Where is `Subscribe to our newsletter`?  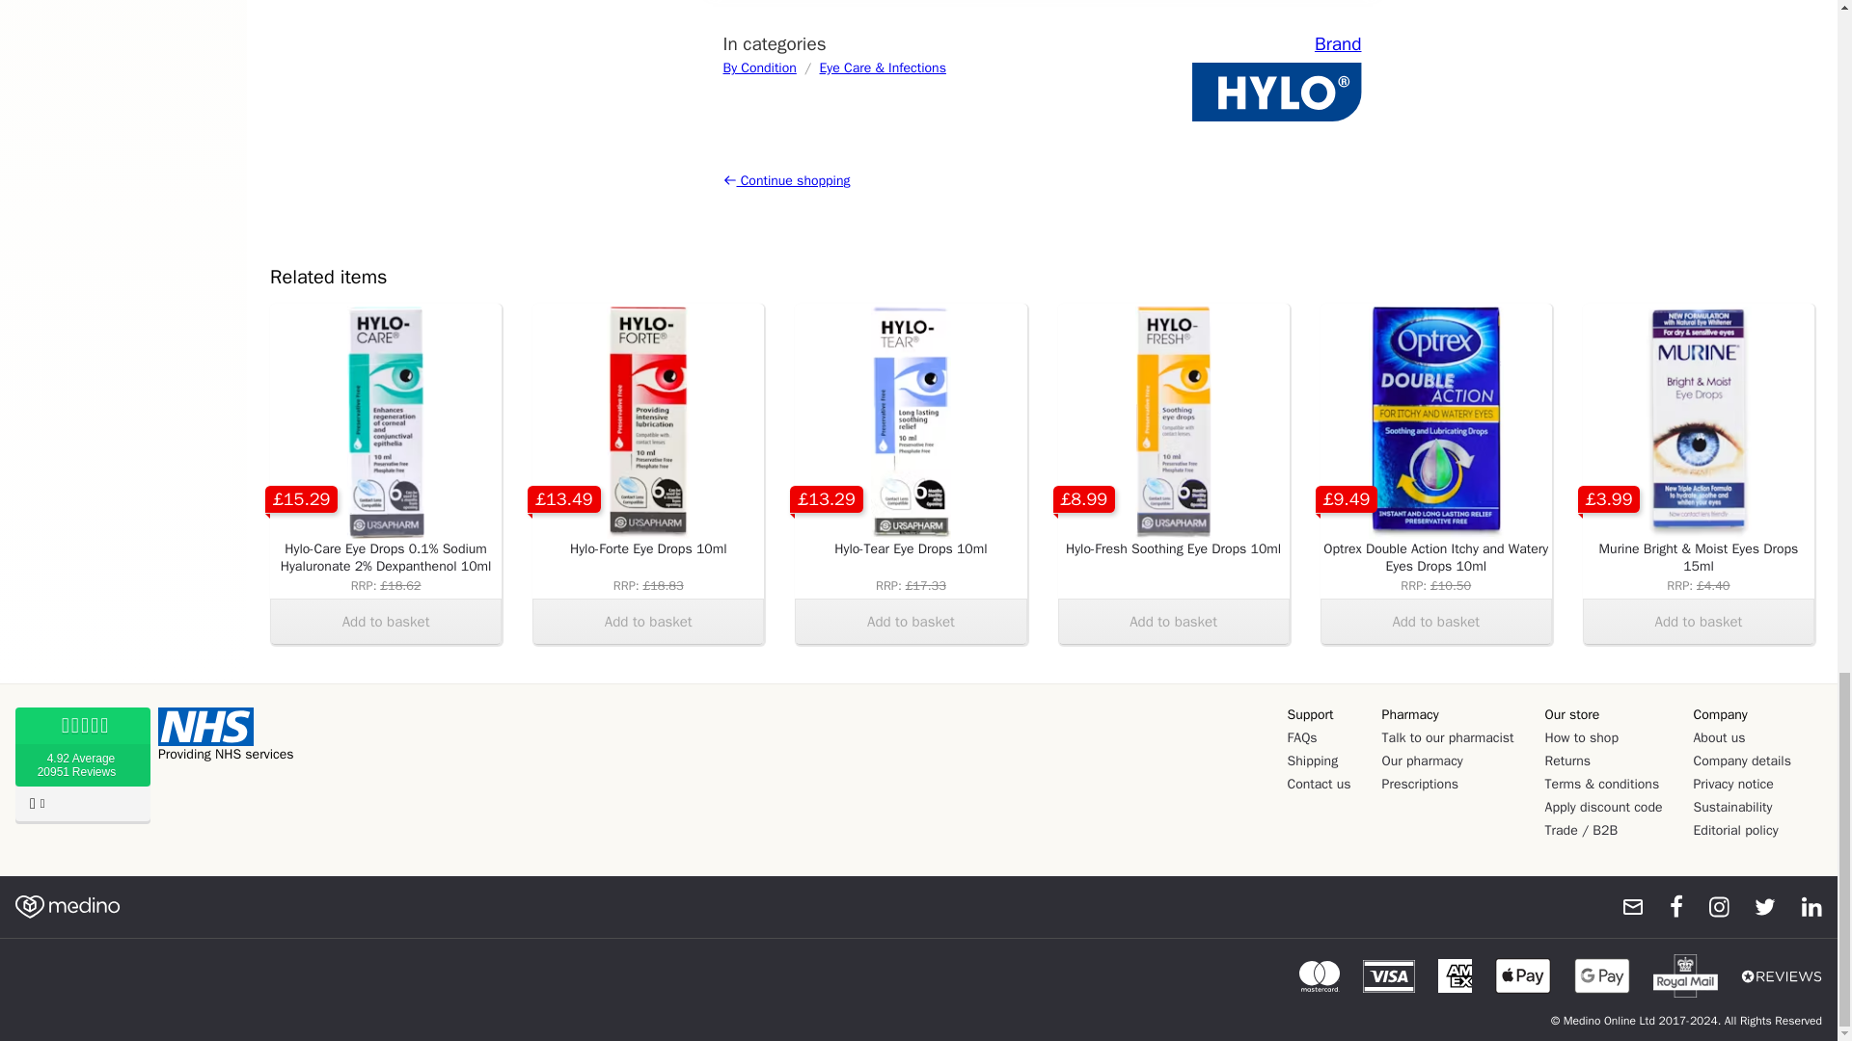 Subscribe to our newsletter is located at coordinates (1624, 906).